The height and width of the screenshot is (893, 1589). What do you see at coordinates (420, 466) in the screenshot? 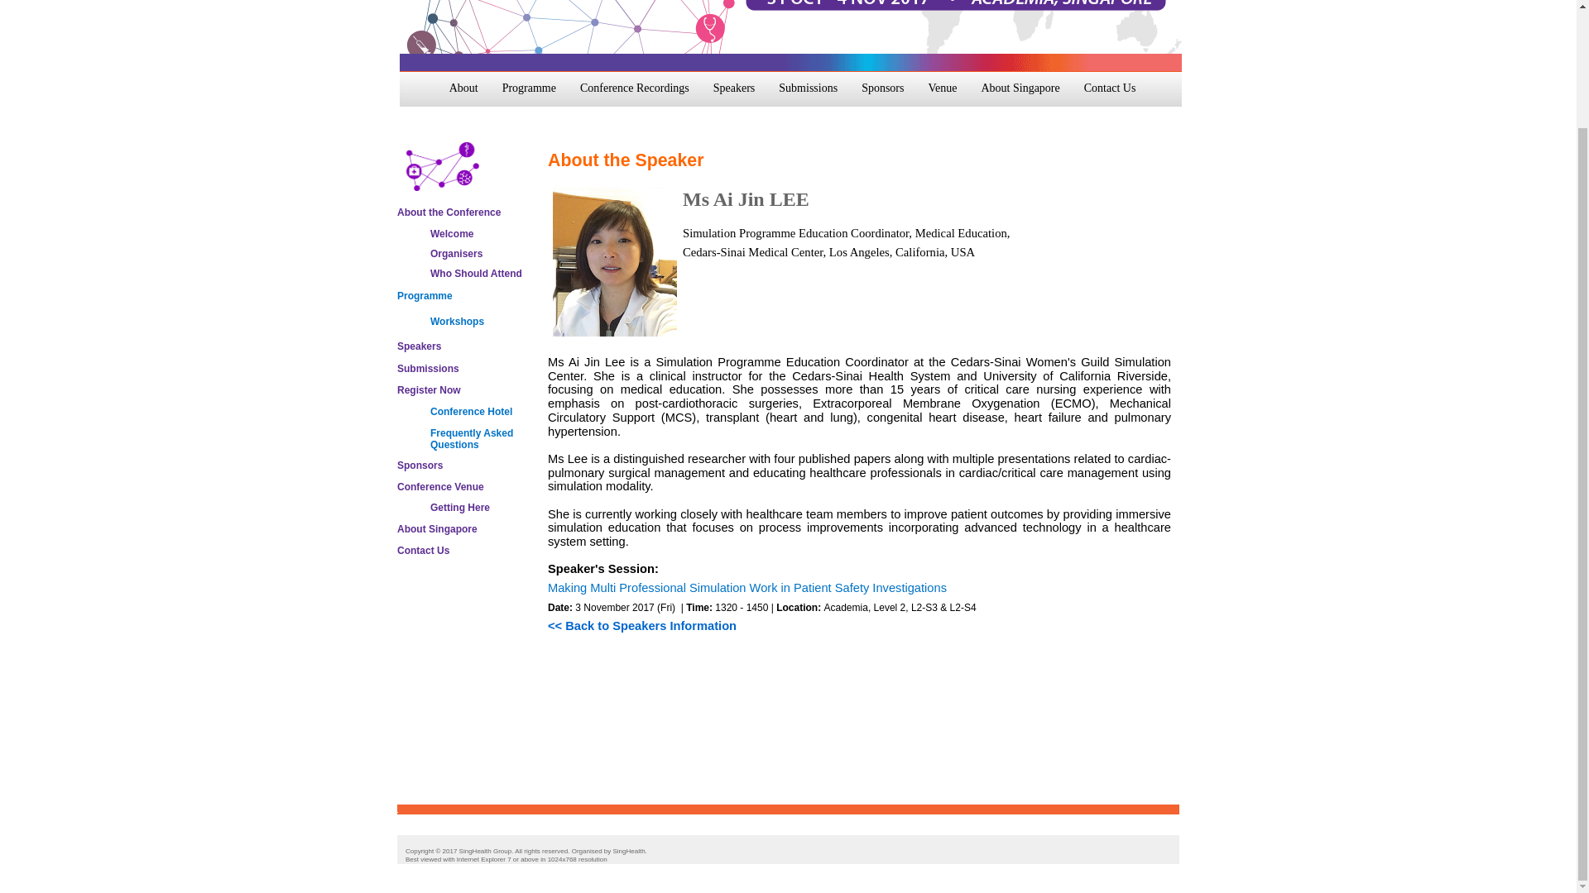
I see `Sponsors` at bounding box center [420, 466].